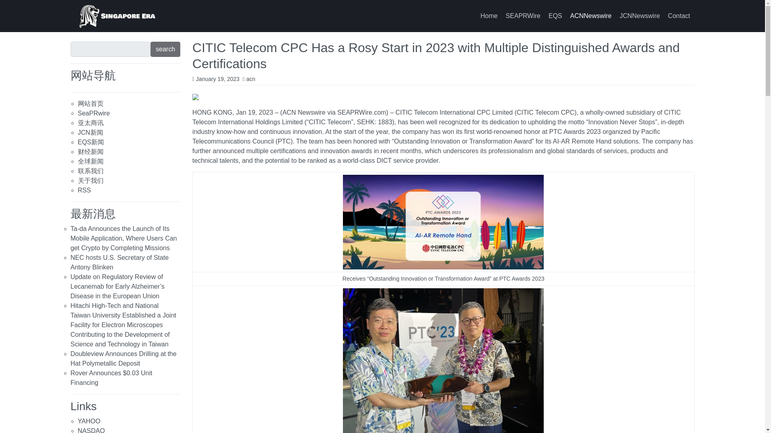  What do you see at coordinates (251, 79) in the screenshot?
I see `acn` at bounding box center [251, 79].